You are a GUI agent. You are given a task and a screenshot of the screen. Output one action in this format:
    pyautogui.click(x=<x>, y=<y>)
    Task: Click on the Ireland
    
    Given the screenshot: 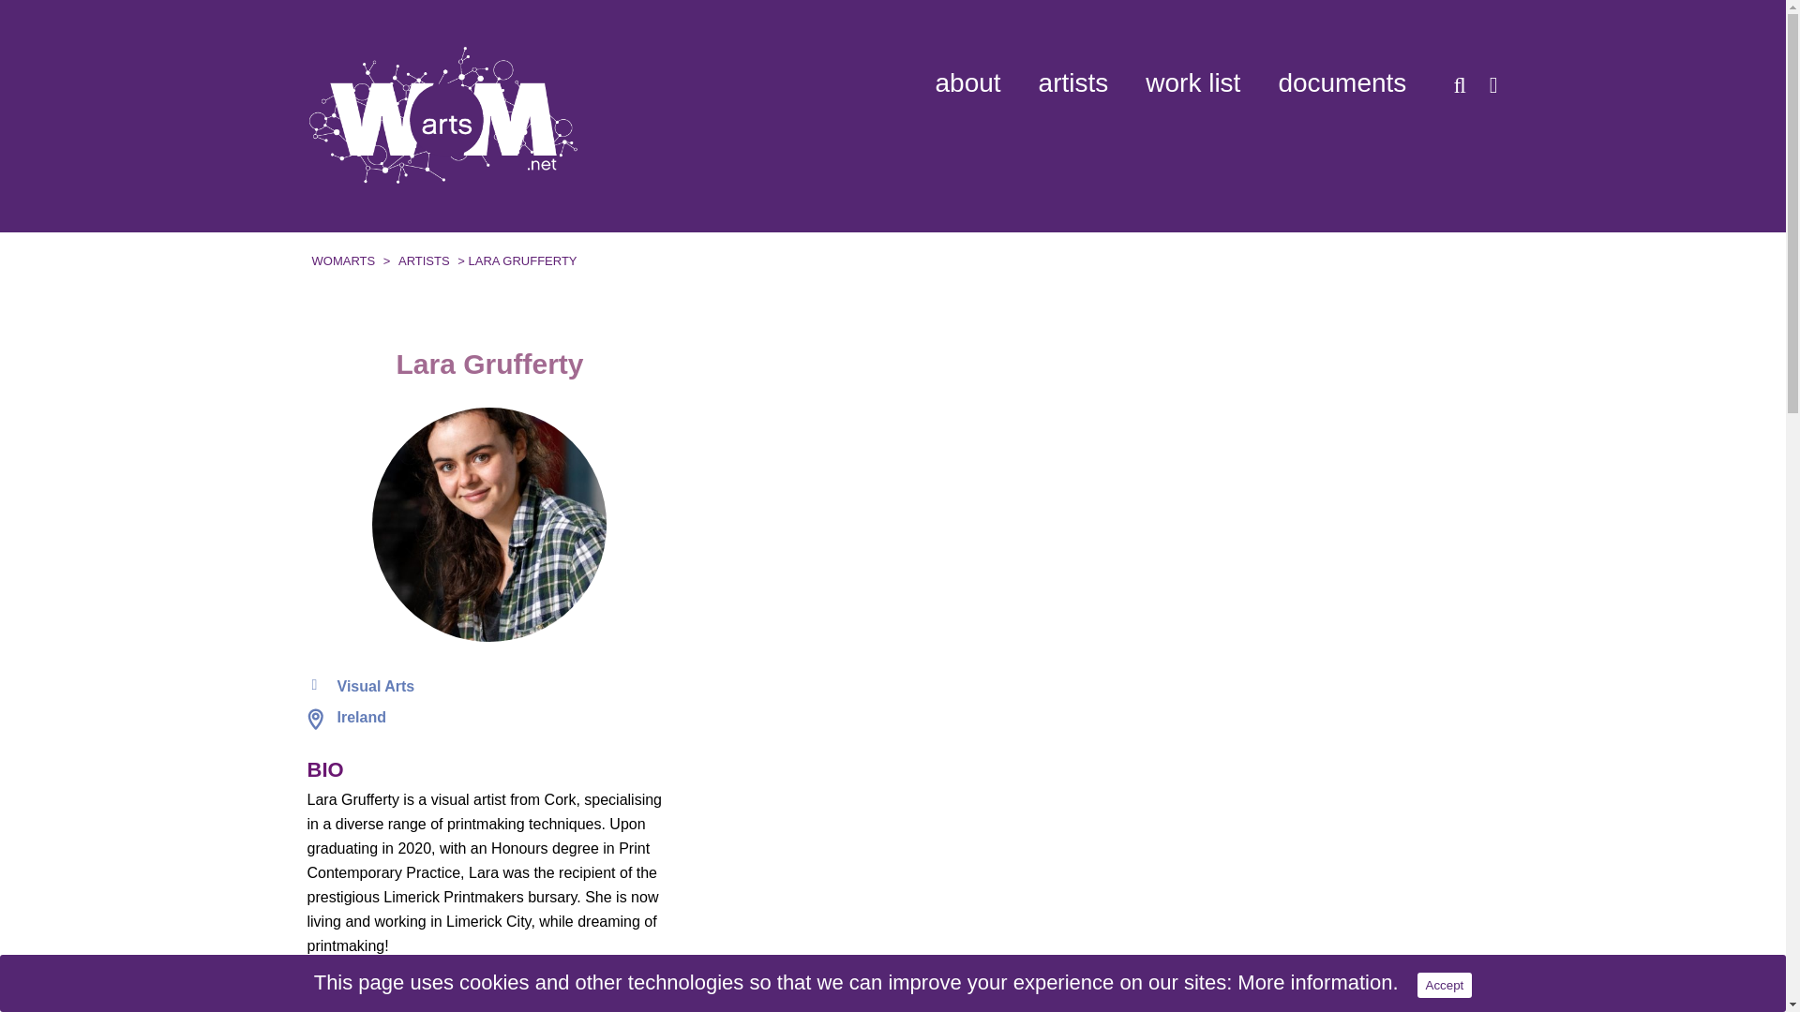 What is the action you would take?
    pyautogui.click(x=362, y=718)
    